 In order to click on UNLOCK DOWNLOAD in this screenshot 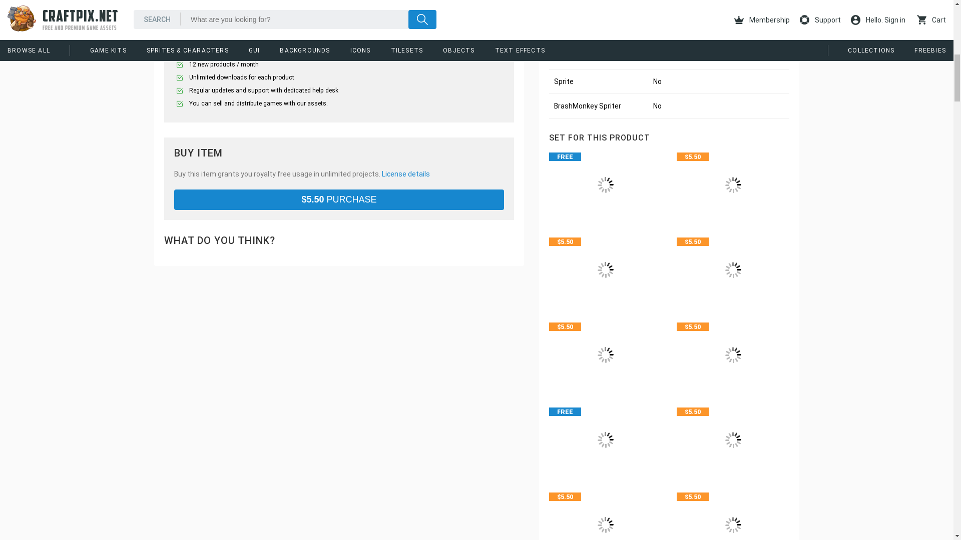, I will do `click(339, 27)`.